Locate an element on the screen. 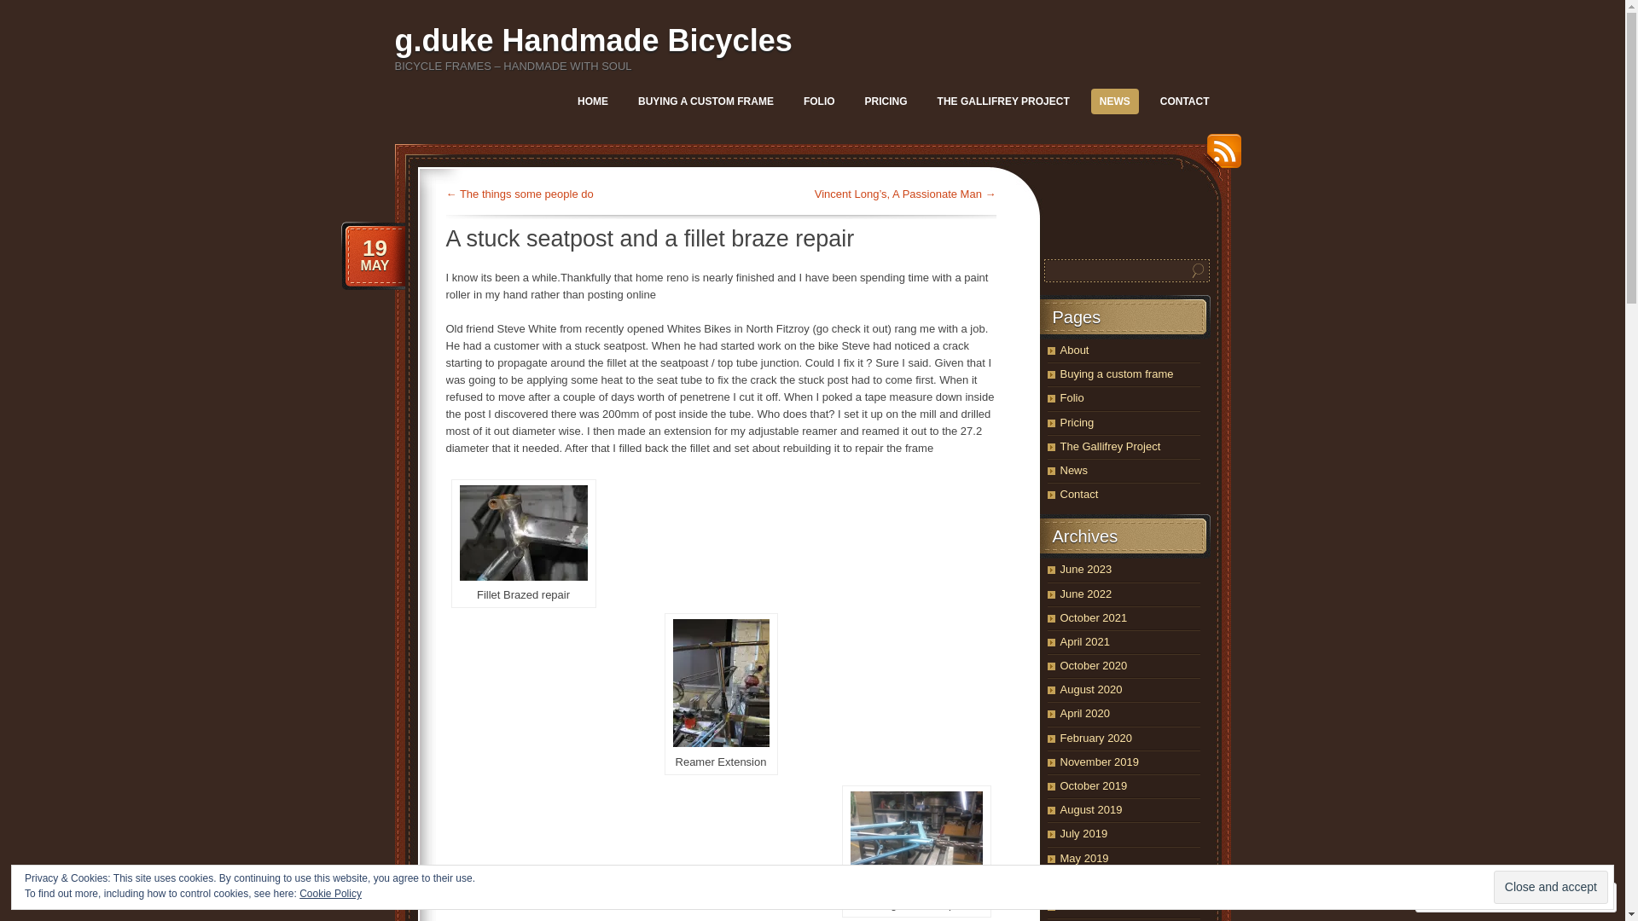 This screenshot has width=1638, height=921. g.duke Handmade Bicycles is located at coordinates (593, 41).